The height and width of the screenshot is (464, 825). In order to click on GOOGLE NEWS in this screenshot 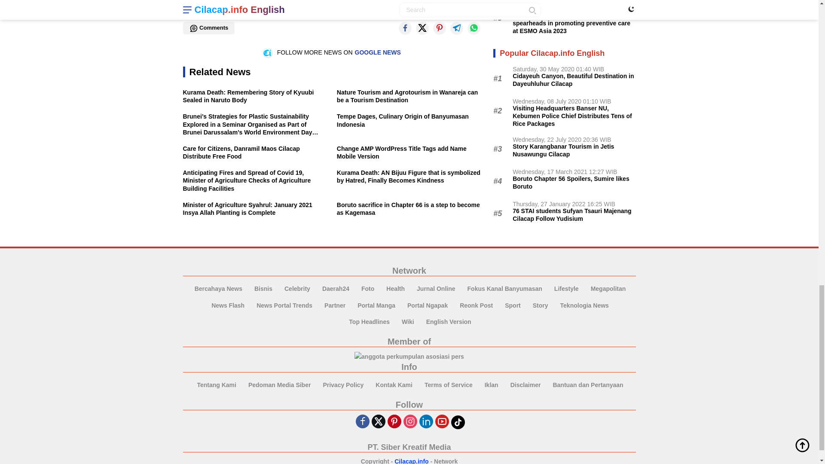, I will do `click(378, 52)`.